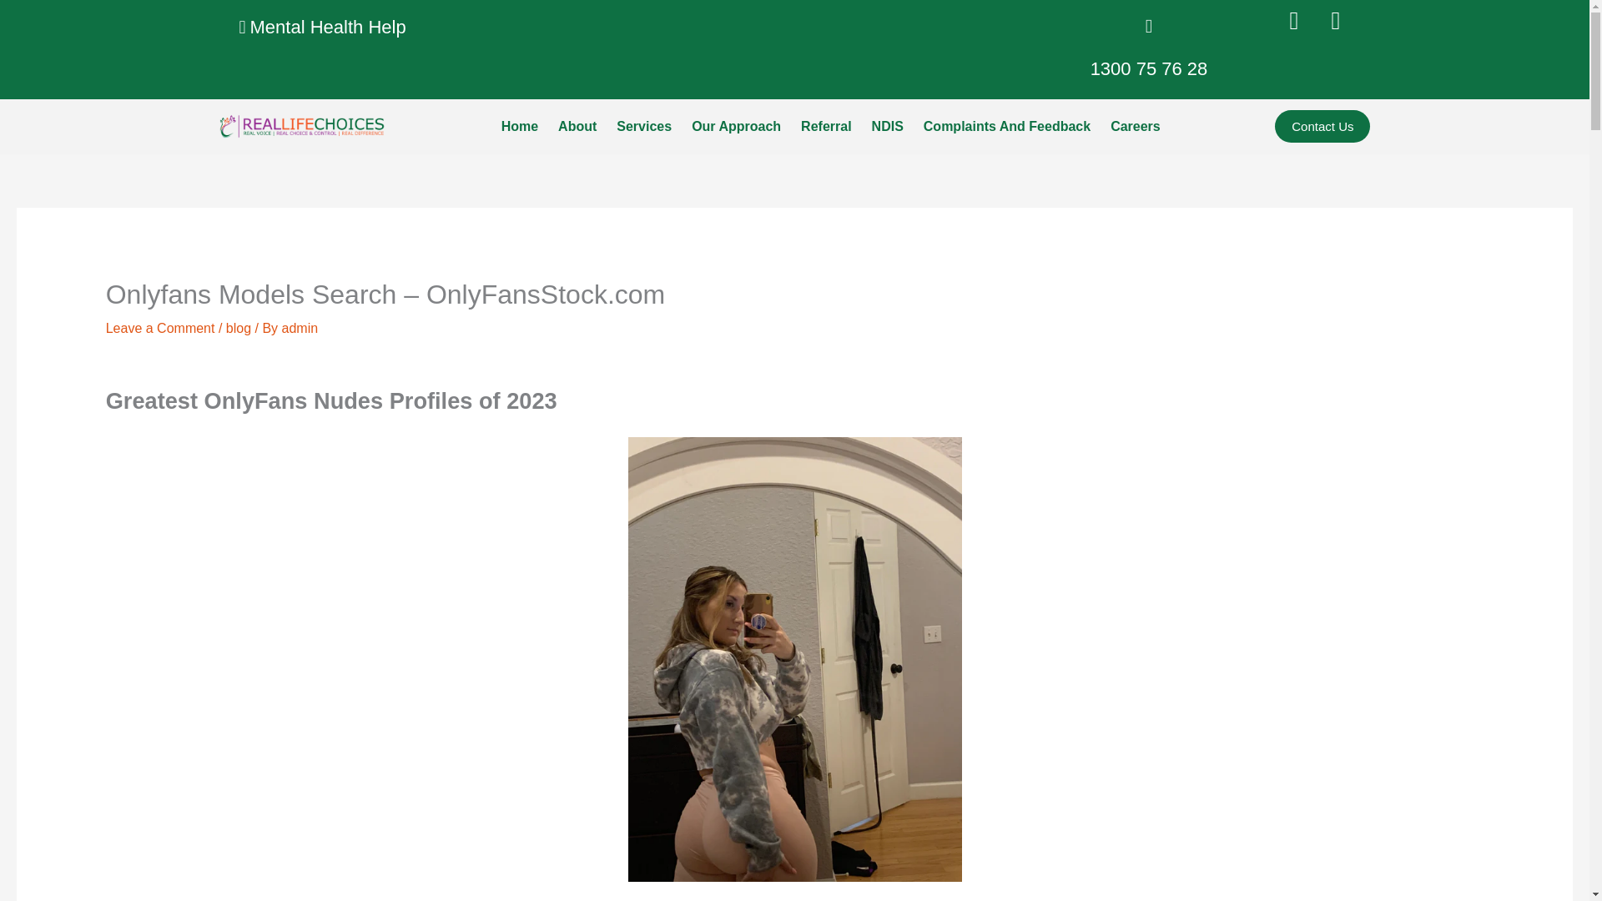  Describe the element at coordinates (322, 27) in the screenshot. I see `Mental Health Help` at that location.